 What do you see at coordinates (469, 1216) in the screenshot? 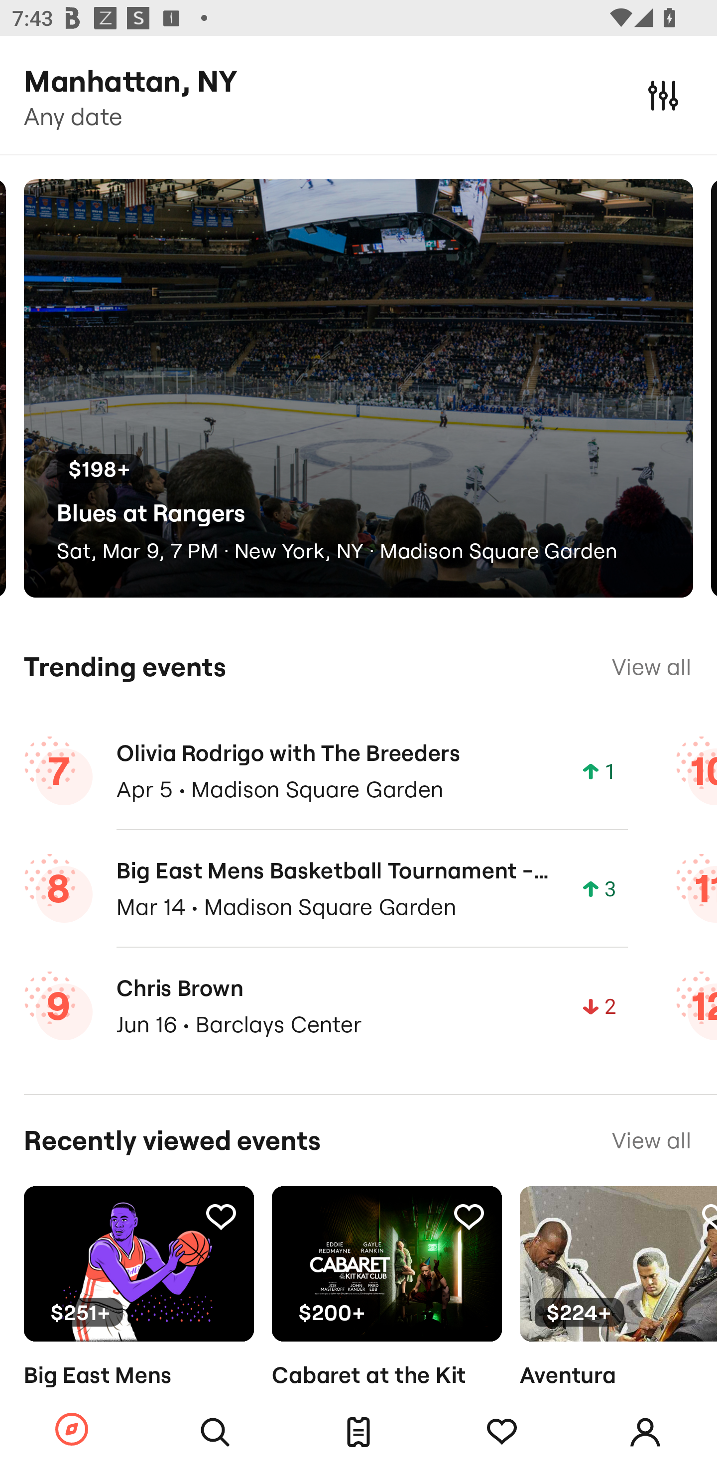
I see `Tracking` at bounding box center [469, 1216].